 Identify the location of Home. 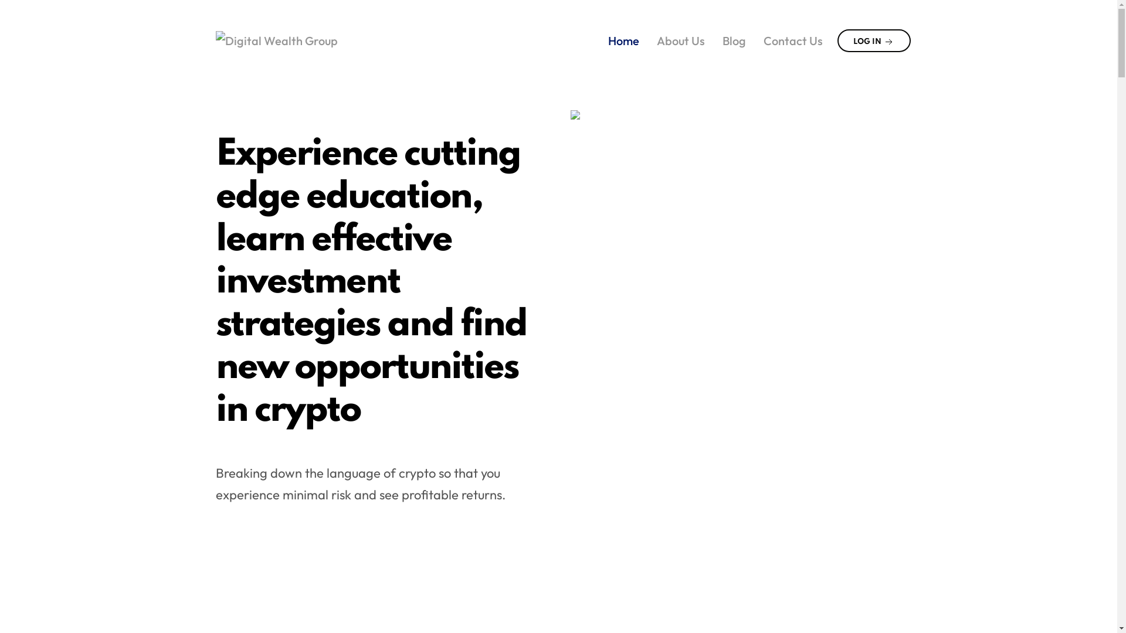
(624, 40).